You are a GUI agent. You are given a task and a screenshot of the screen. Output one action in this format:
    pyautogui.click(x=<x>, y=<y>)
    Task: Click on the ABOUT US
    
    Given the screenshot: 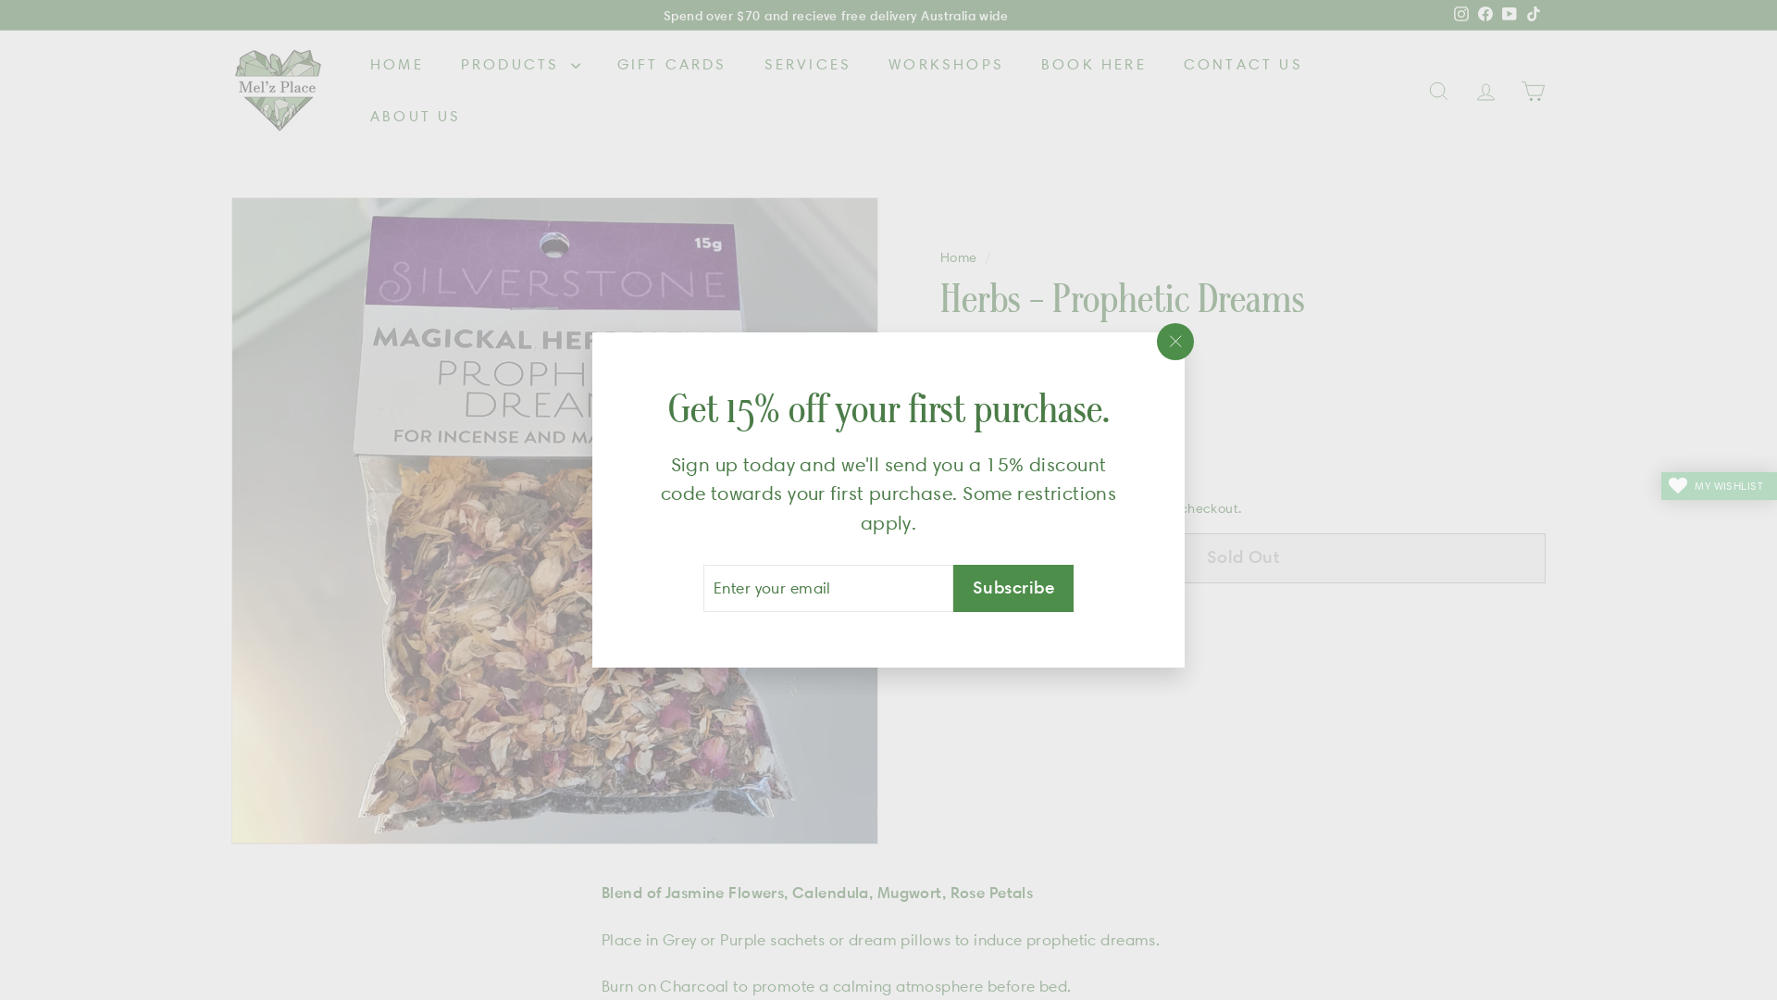 What is the action you would take?
    pyautogui.click(x=416, y=117)
    